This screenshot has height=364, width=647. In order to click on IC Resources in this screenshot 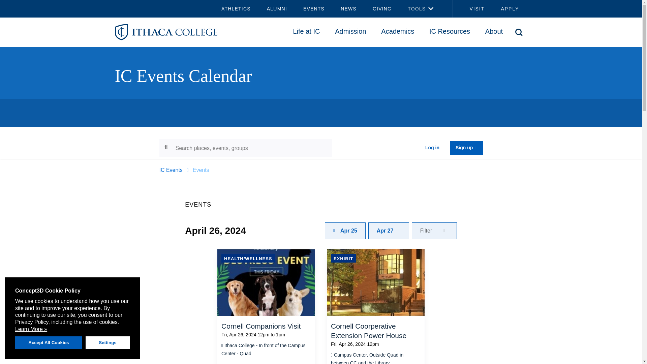, I will do `click(450, 31)`.